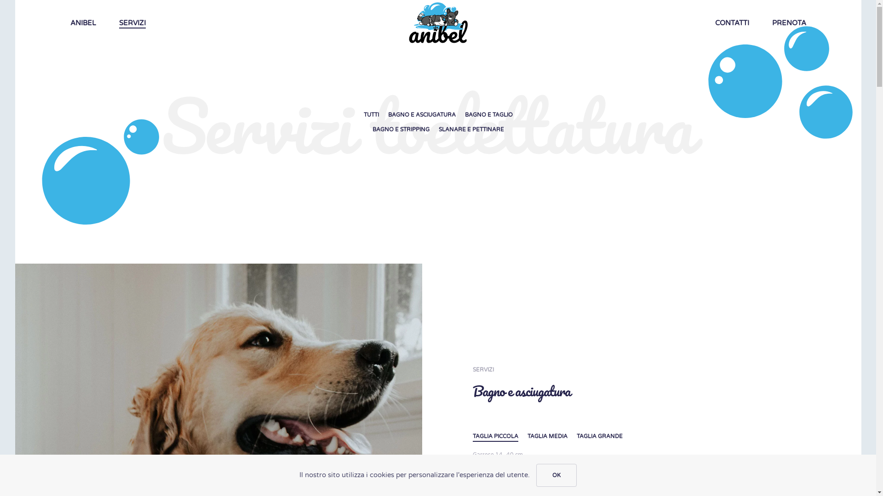  I want to click on TAGLIA PICCOLA, so click(496, 437).